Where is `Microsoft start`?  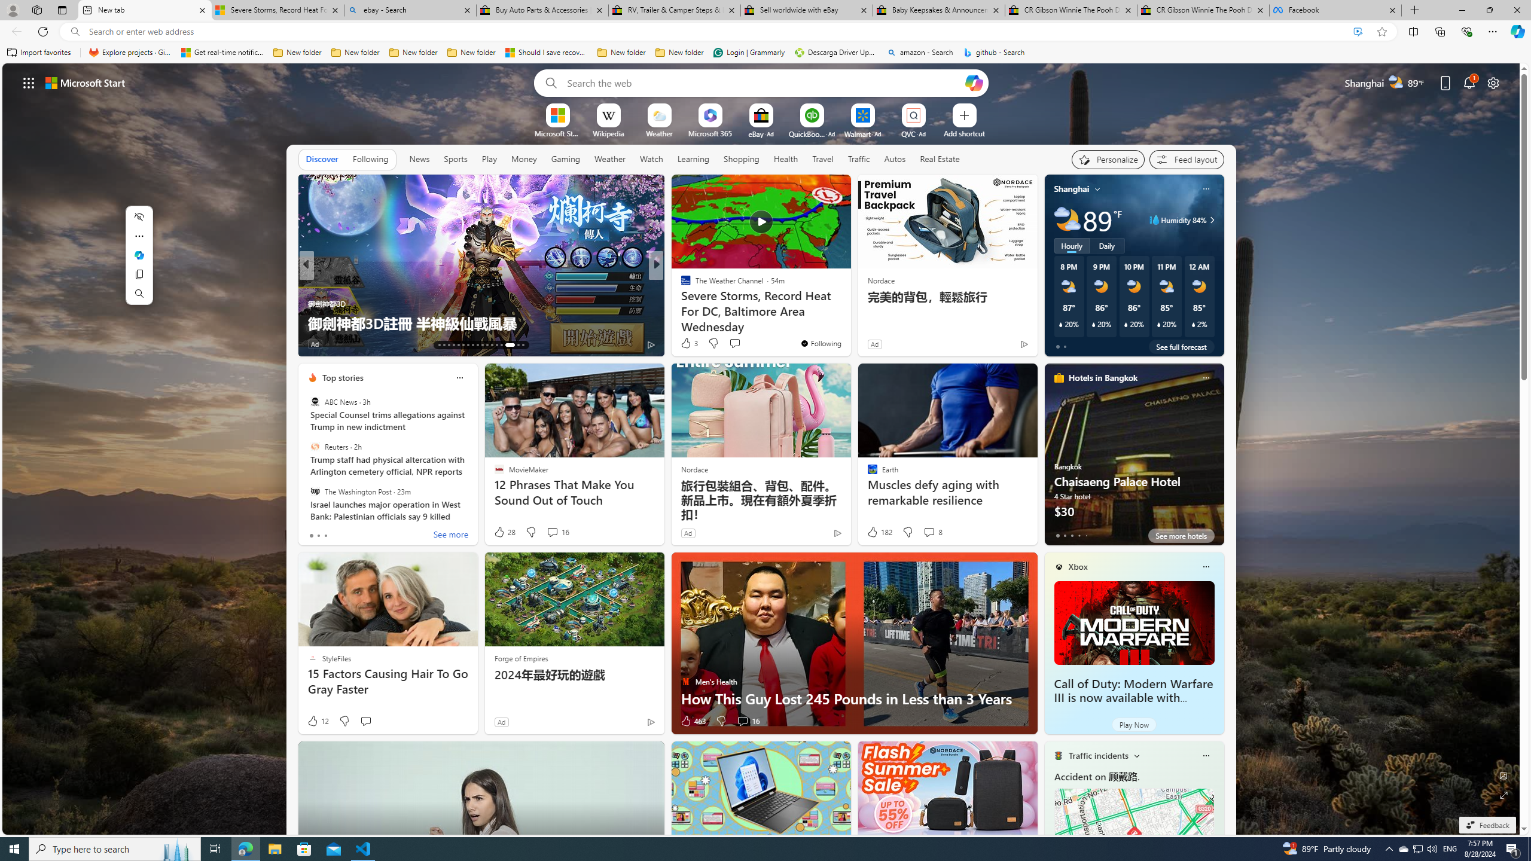 Microsoft start is located at coordinates (86, 83).